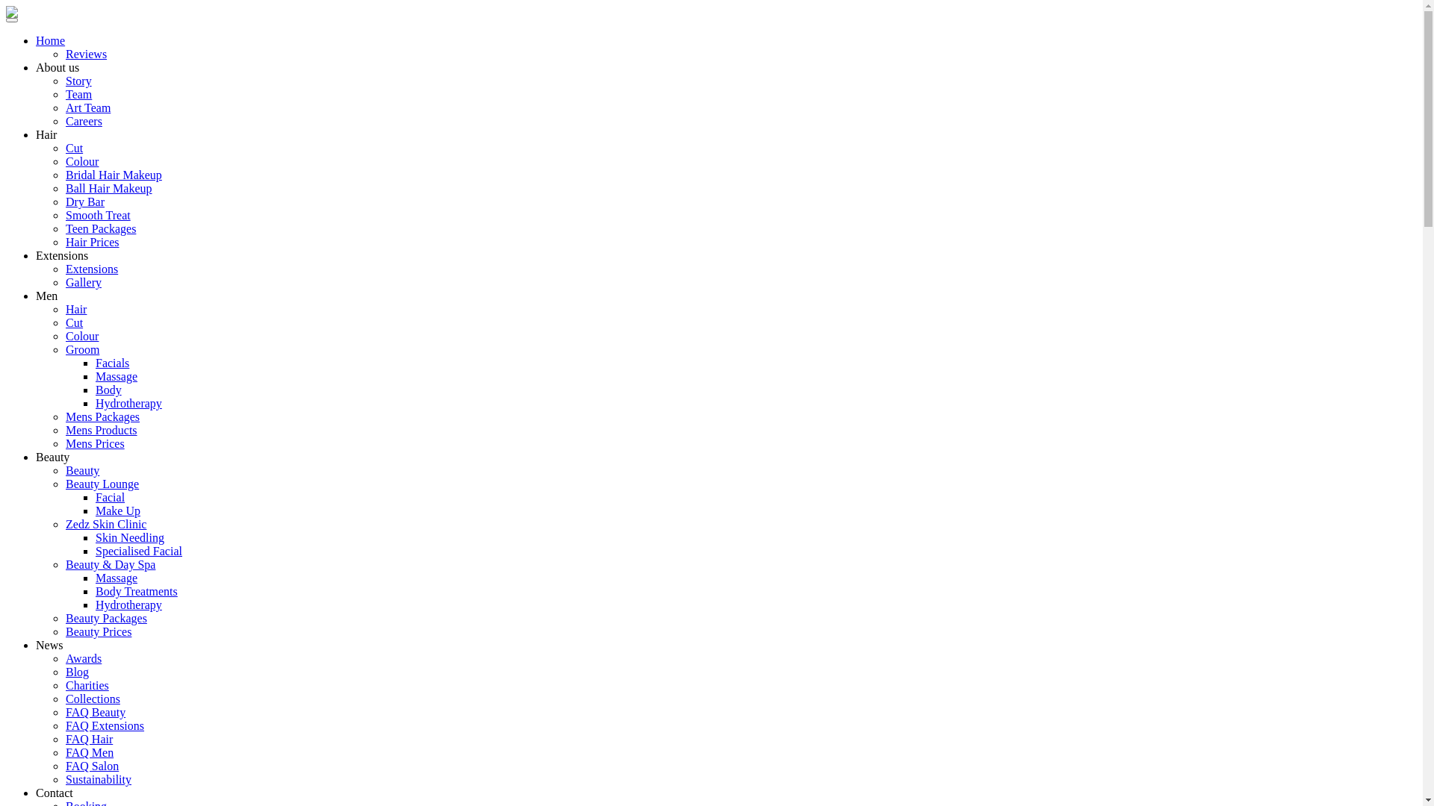 This screenshot has width=1434, height=806. Describe the element at coordinates (93, 699) in the screenshot. I see `Collections` at that location.